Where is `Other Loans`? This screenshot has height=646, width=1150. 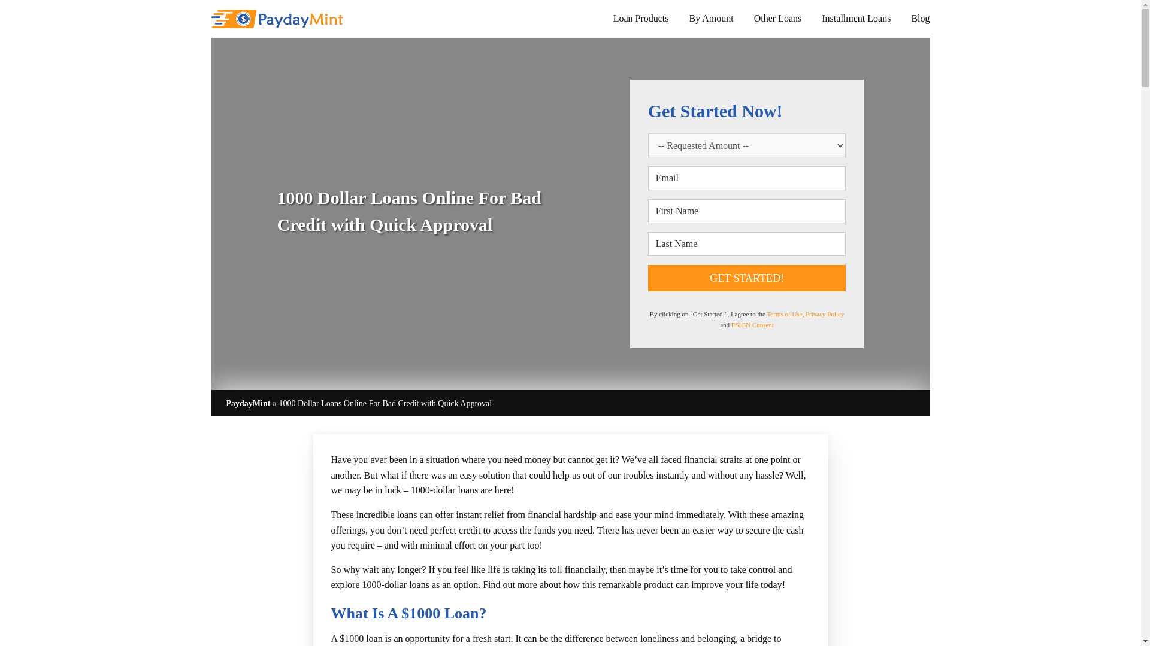
Other Loans is located at coordinates (777, 18).